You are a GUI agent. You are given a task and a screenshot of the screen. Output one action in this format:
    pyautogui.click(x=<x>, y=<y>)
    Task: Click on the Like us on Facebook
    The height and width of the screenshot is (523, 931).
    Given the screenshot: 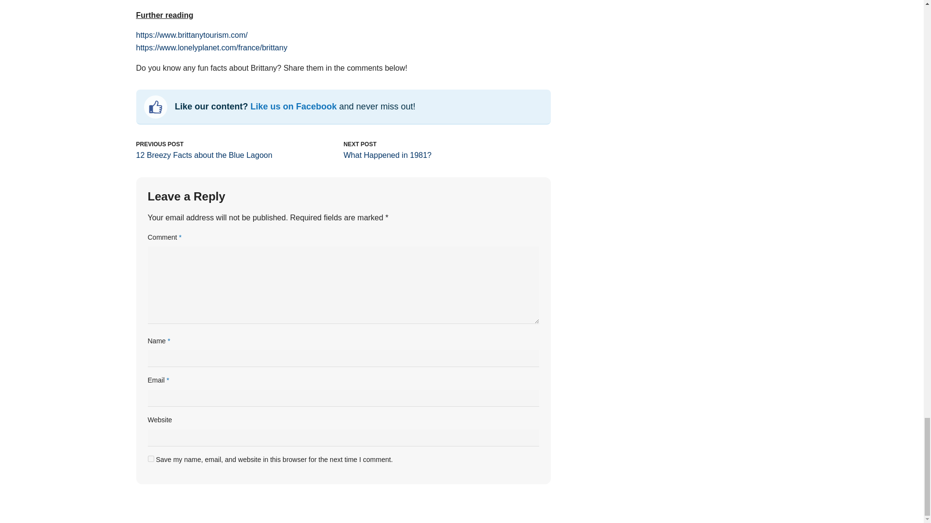 What is the action you would take?
    pyautogui.click(x=294, y=107)
    